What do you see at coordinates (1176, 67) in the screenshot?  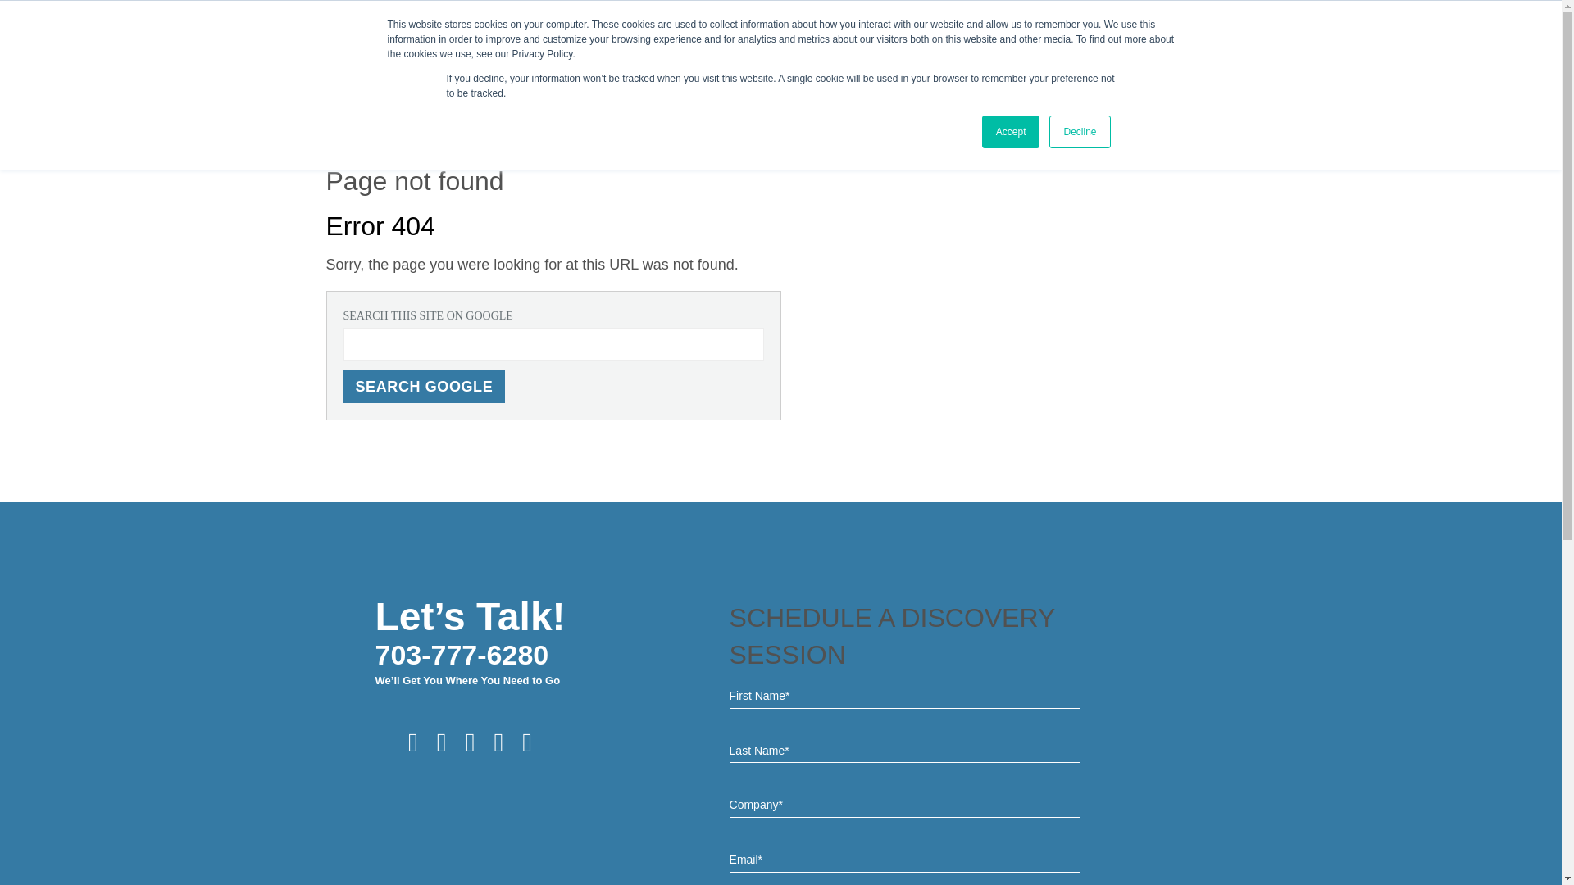 I see `BLOG` at bounding box center [1176, 67].